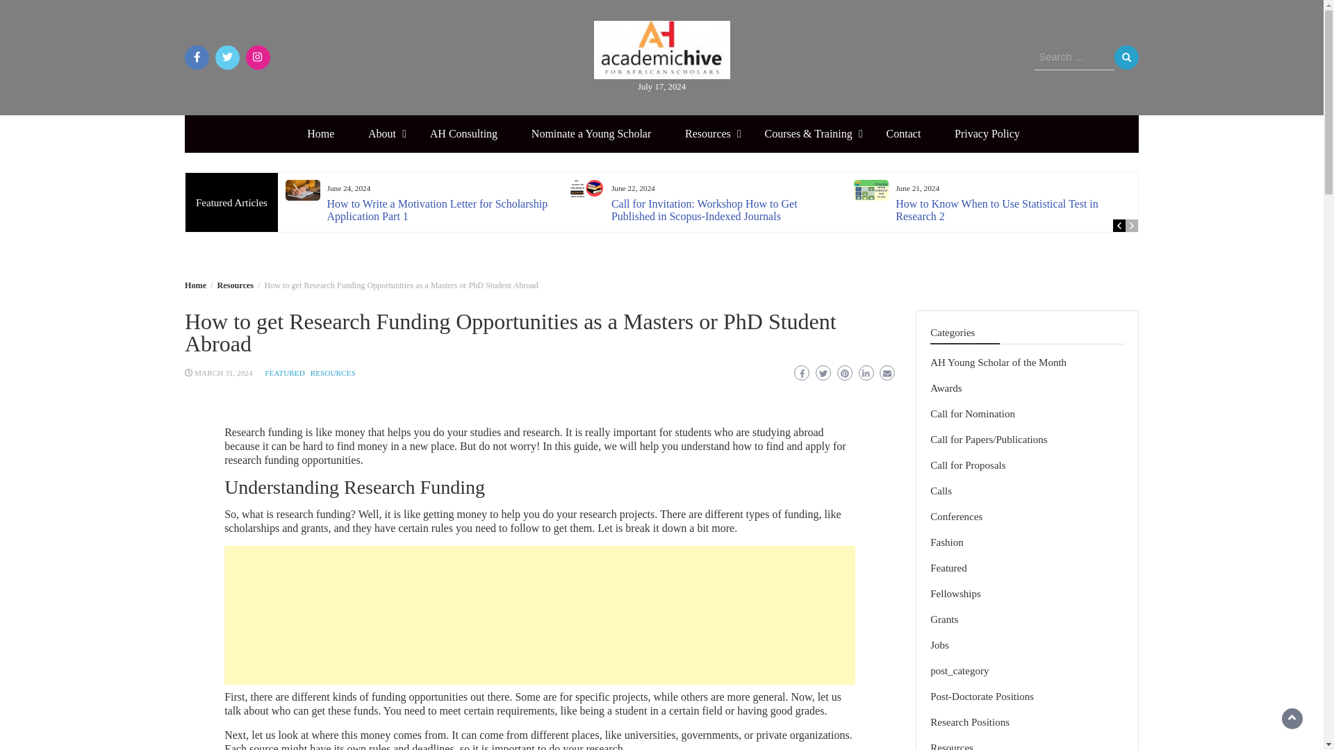 Image resolution: width=1334 pixels, height=750 pixels. Describe the element at coordinates (591, 134) in the screenshot. I see `Nominate a Young Scholar` at that location.